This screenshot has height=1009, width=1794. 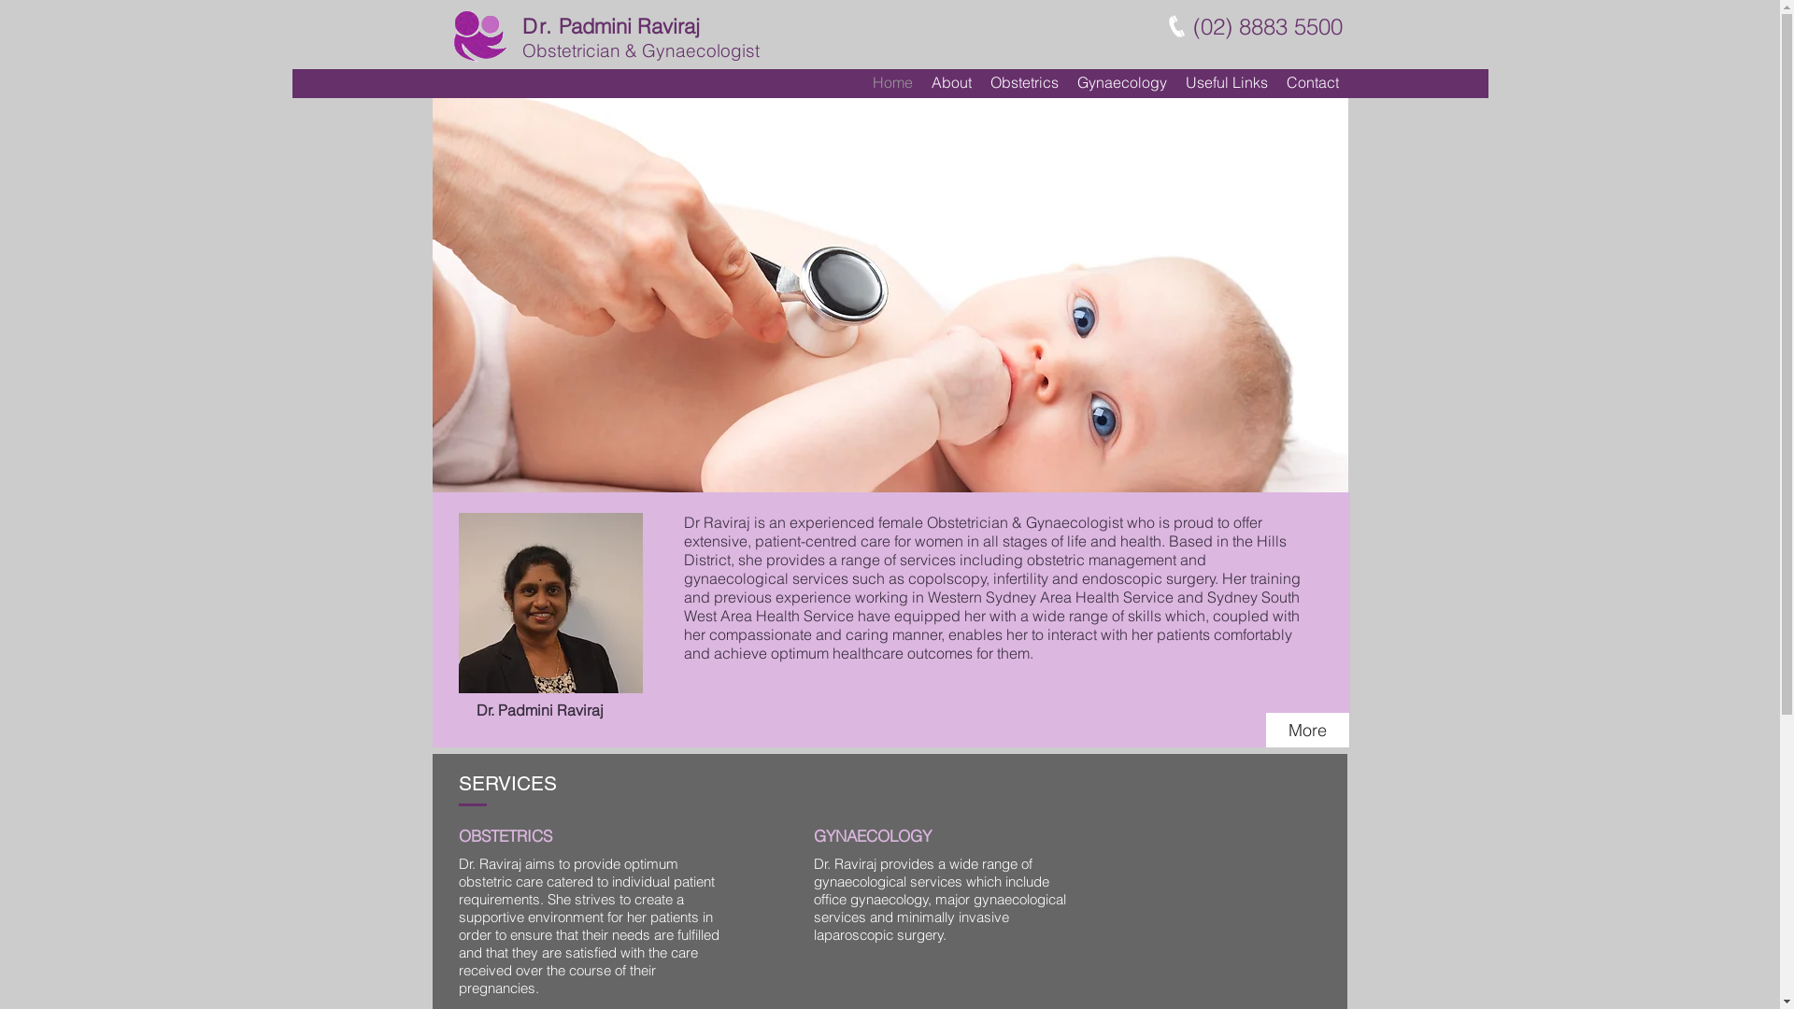 What do you see at coordinates (890, 836) in the screenshot?
I see `GYNAECOLOGY` at bounding box center [890, 836].